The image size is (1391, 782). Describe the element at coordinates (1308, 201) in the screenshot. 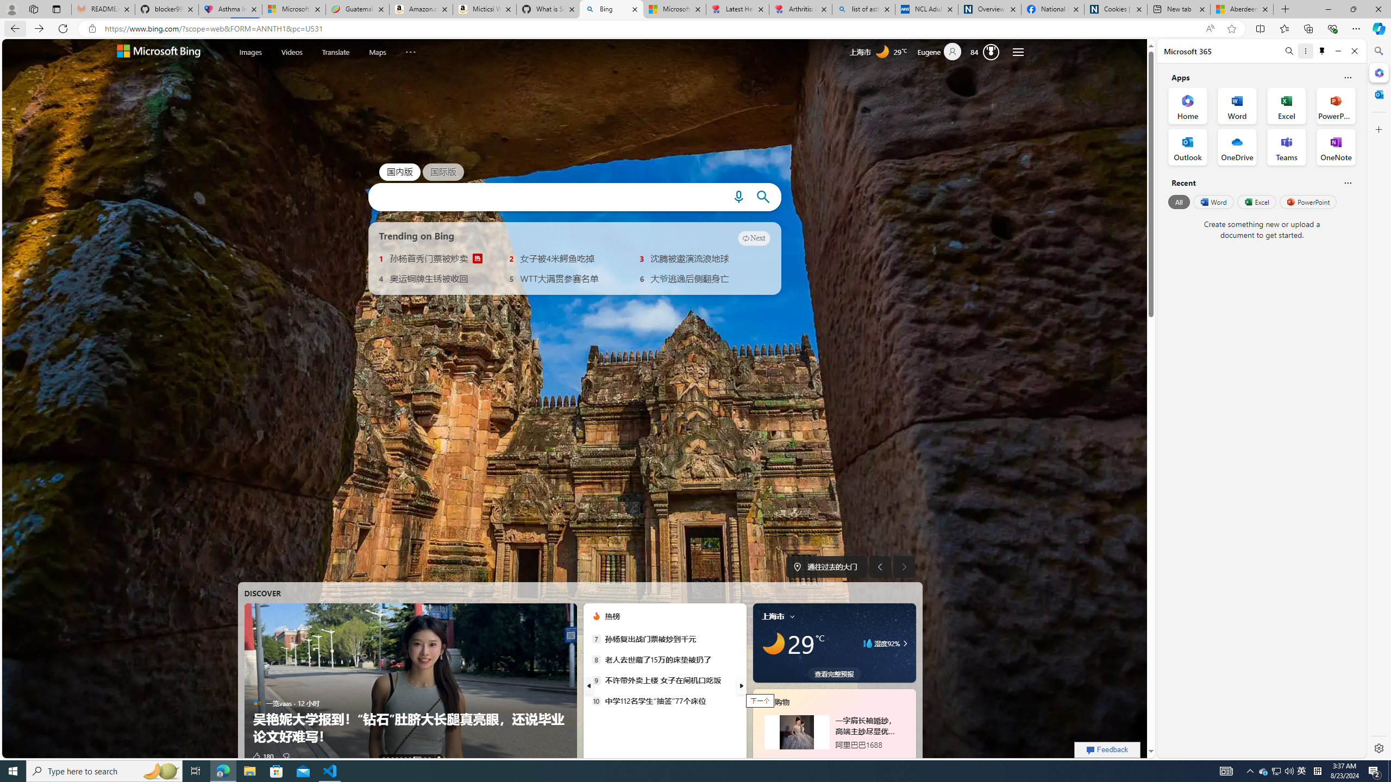

I see `PowerPoint` at that location.